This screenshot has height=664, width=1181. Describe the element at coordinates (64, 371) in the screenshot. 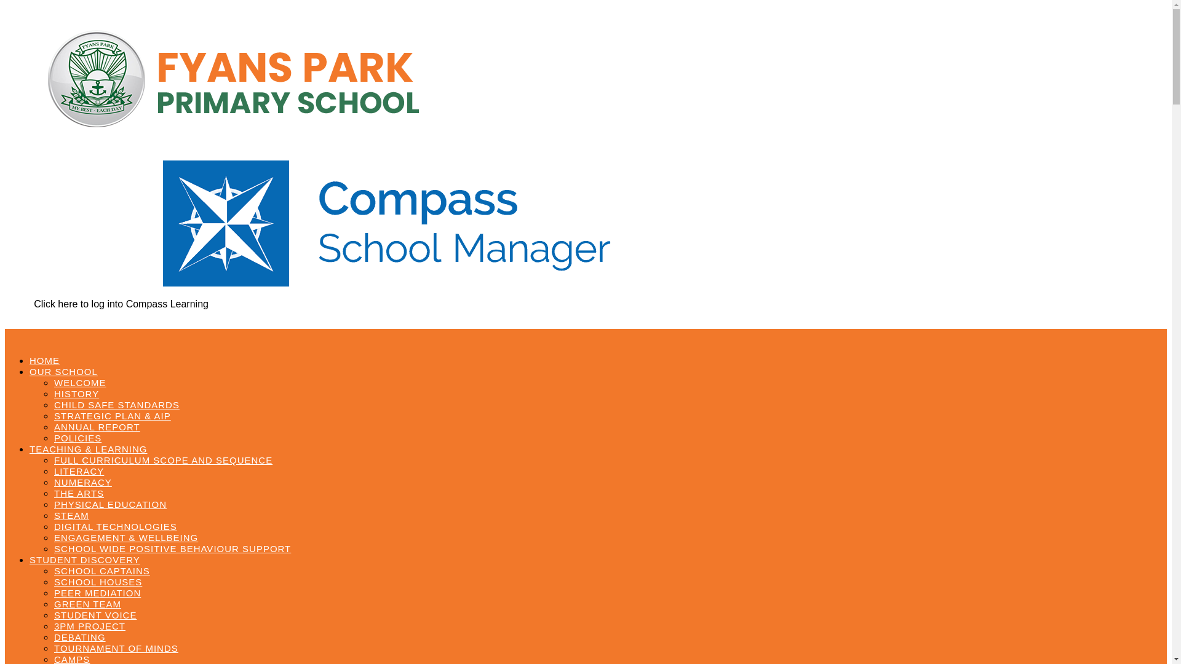

I see `OUR SCHOOL` at that location.